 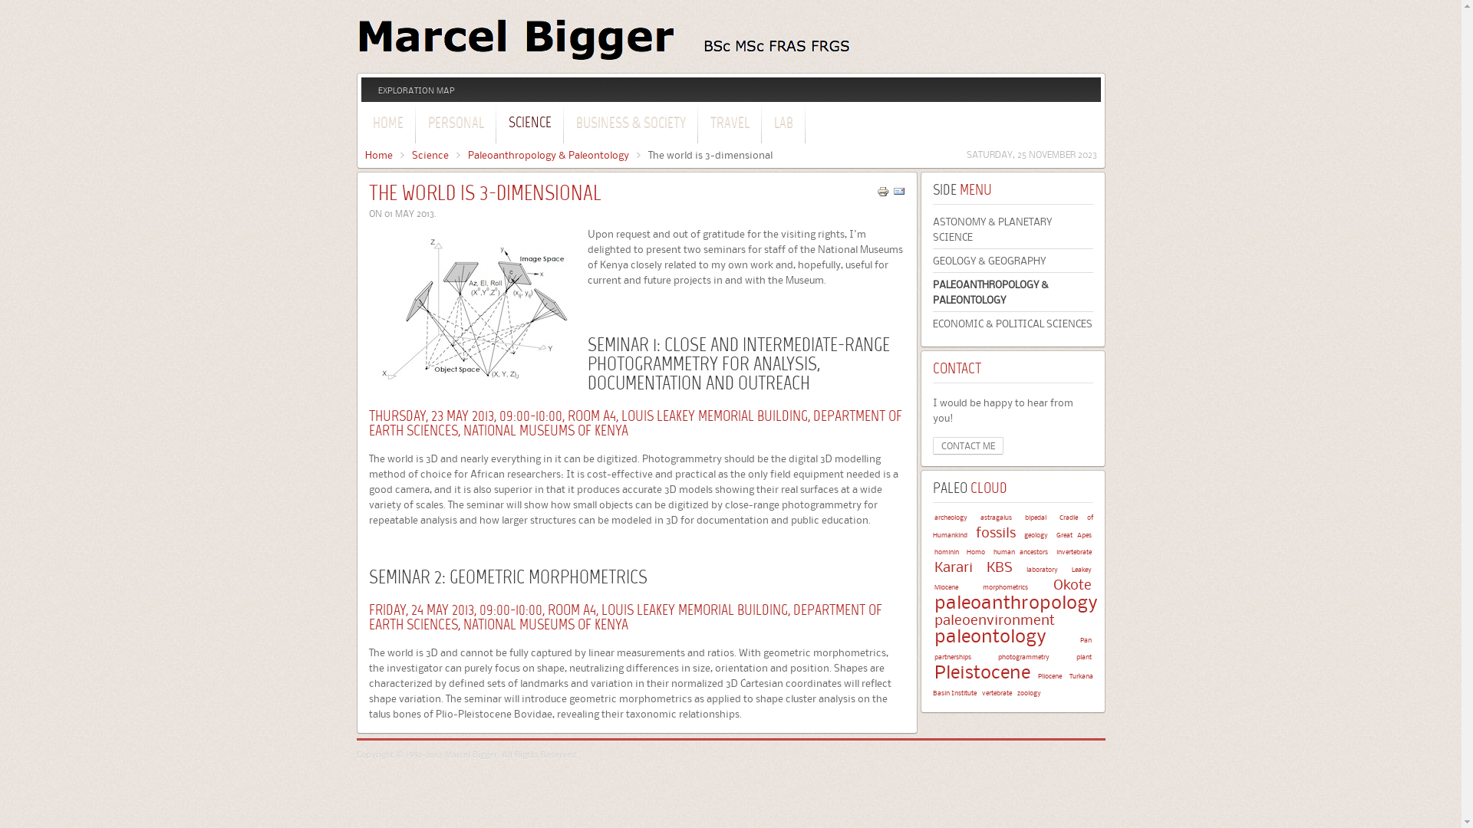 What do you see at coordinates (436, 155) in the screenshot?
I see `Science` at bounding box center [436, 155].